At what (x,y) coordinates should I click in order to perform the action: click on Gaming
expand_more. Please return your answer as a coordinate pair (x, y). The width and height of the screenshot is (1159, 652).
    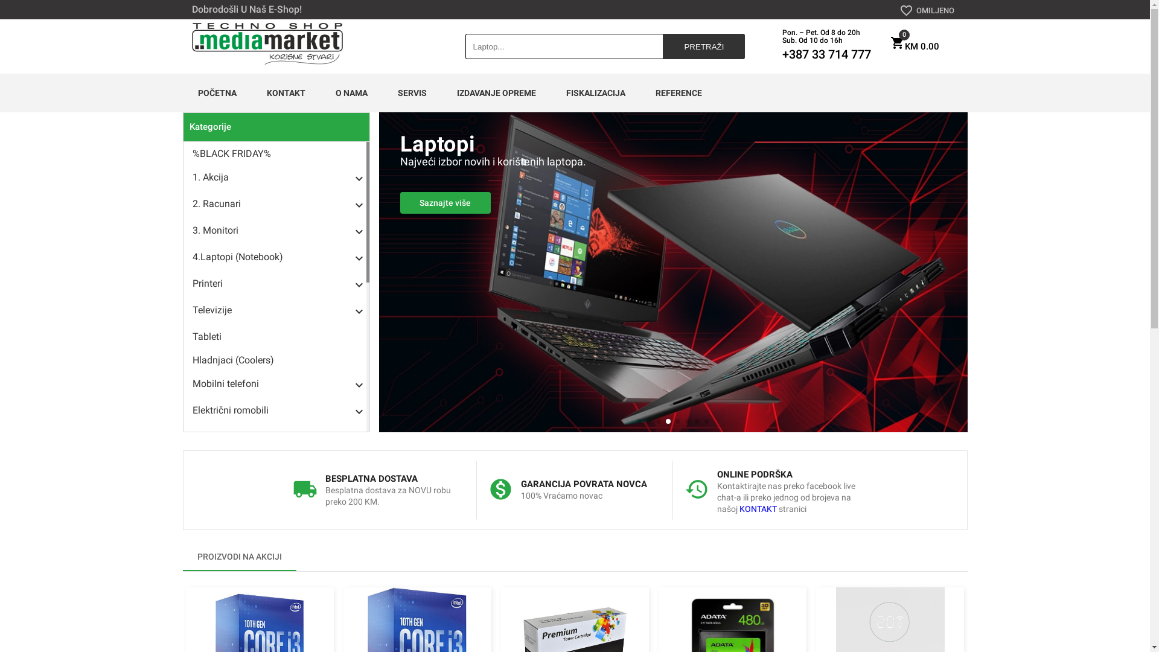
    Looking at the image, I should click on (275, 438).